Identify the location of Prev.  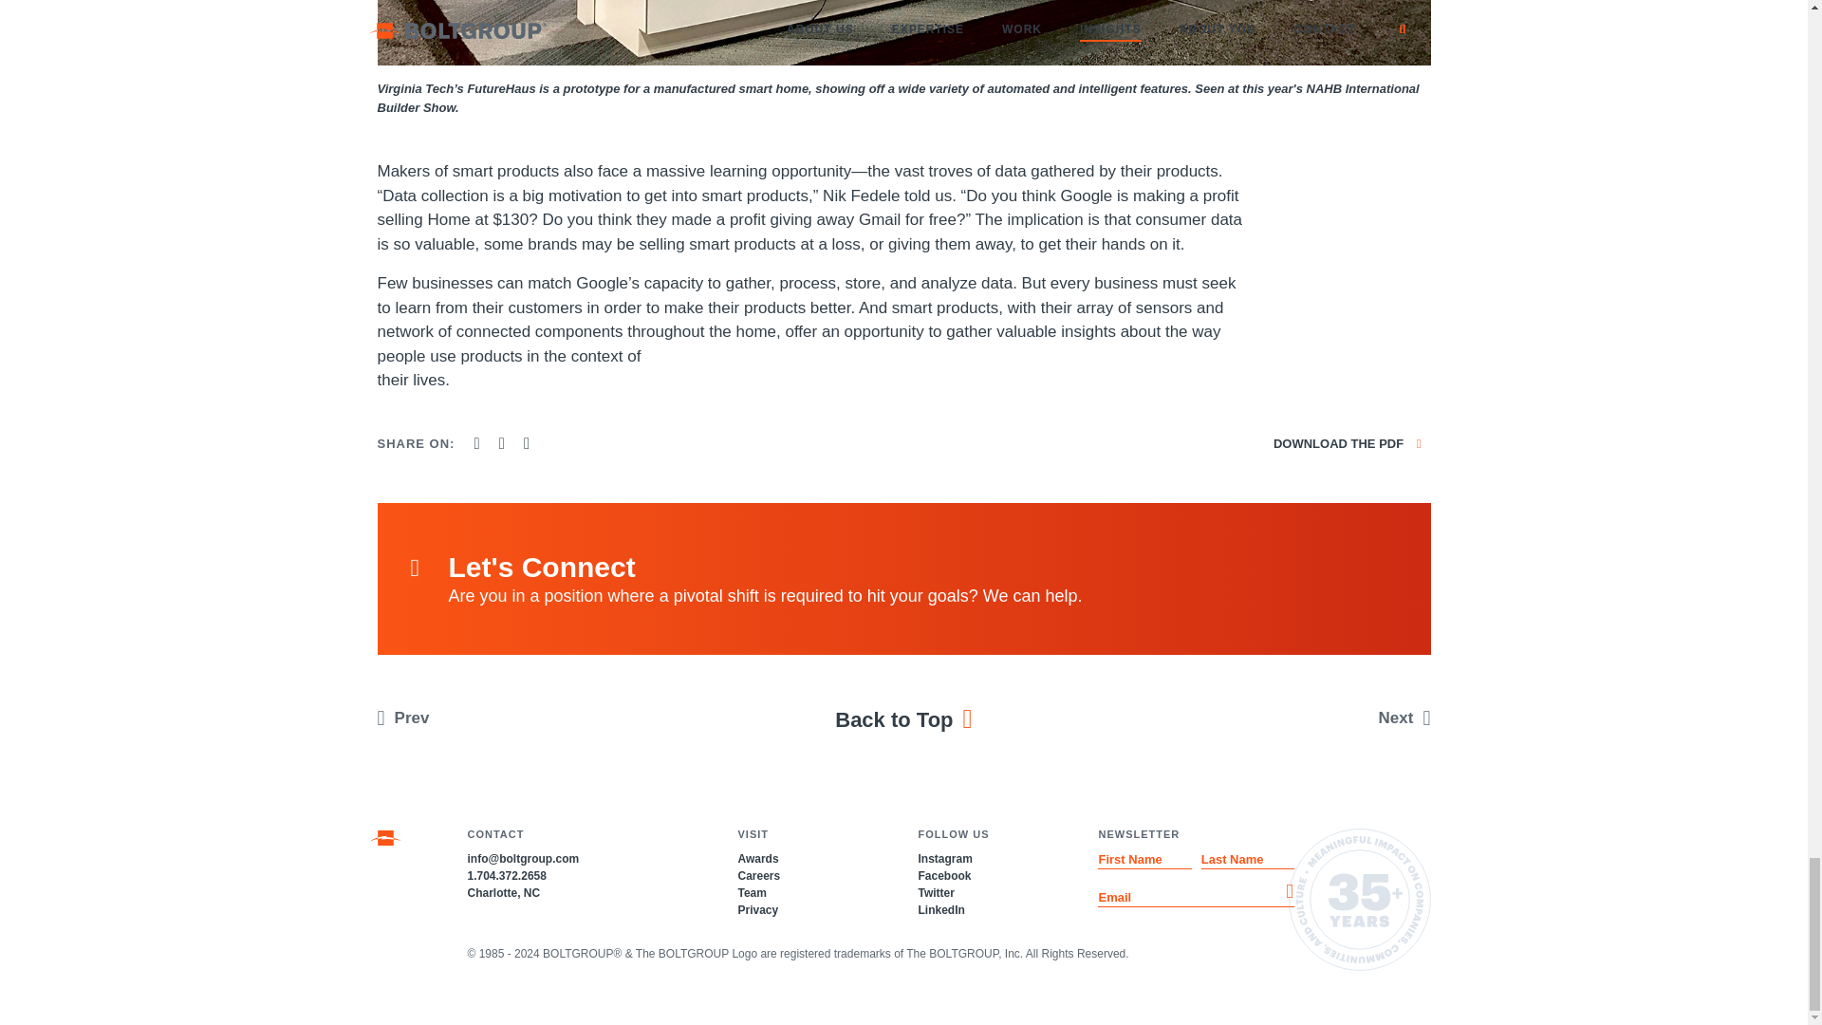
(497, 717).